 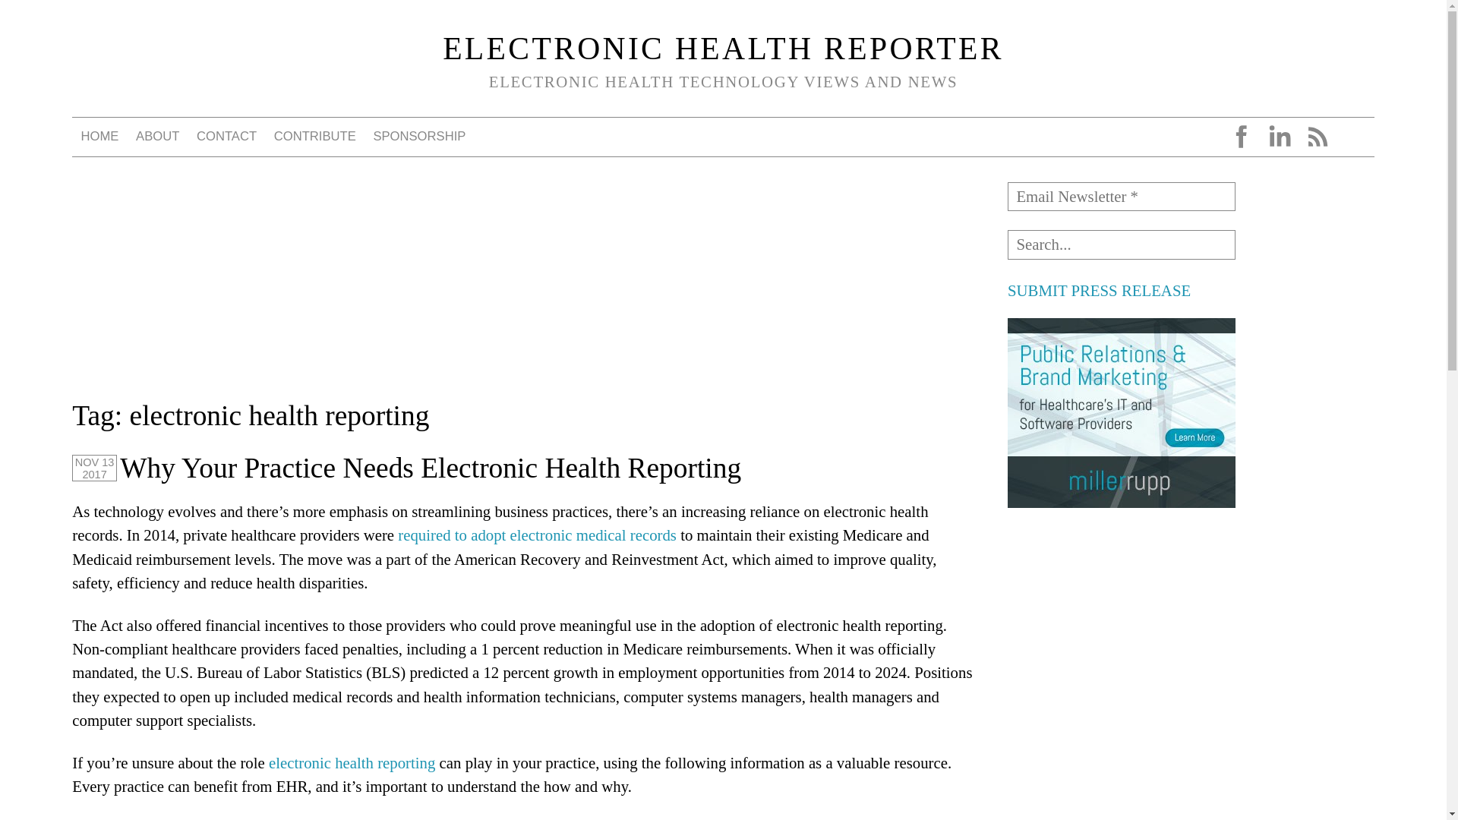 What do you see at coordinates (1121, 624) in the screenshot?
I see `Advertisement` at bounding box center [1121, 624].